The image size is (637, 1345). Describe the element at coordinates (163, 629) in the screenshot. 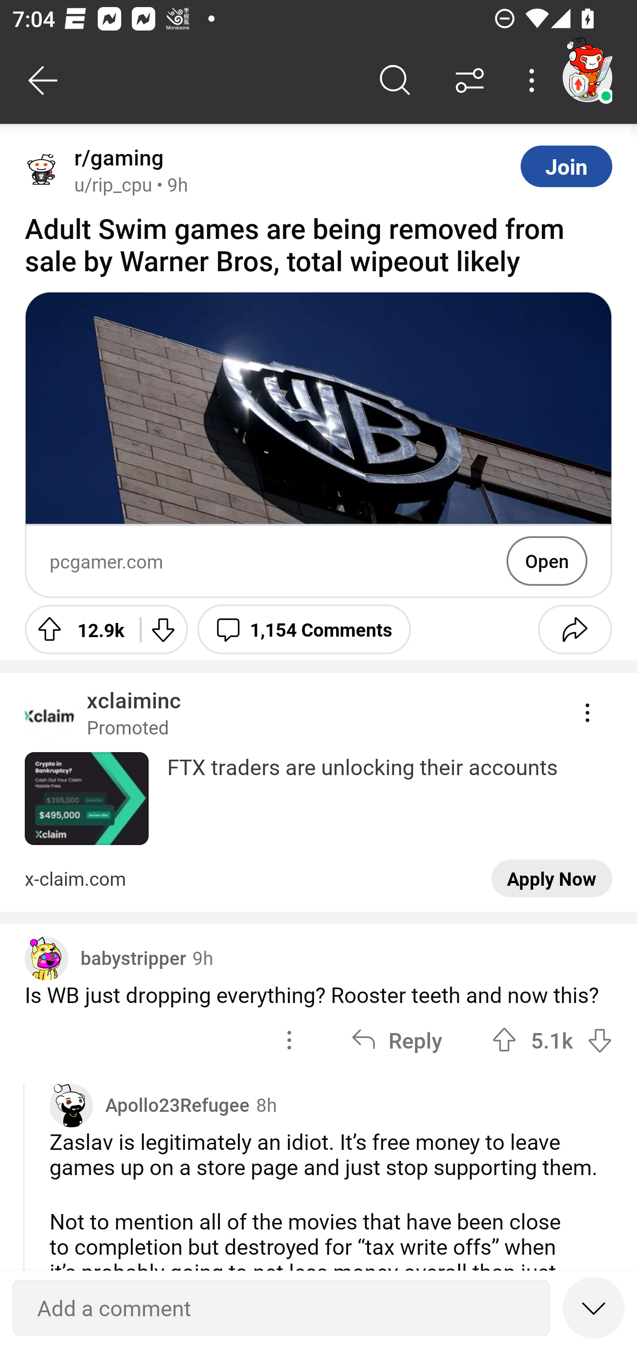

I see `Downvote` at that location.